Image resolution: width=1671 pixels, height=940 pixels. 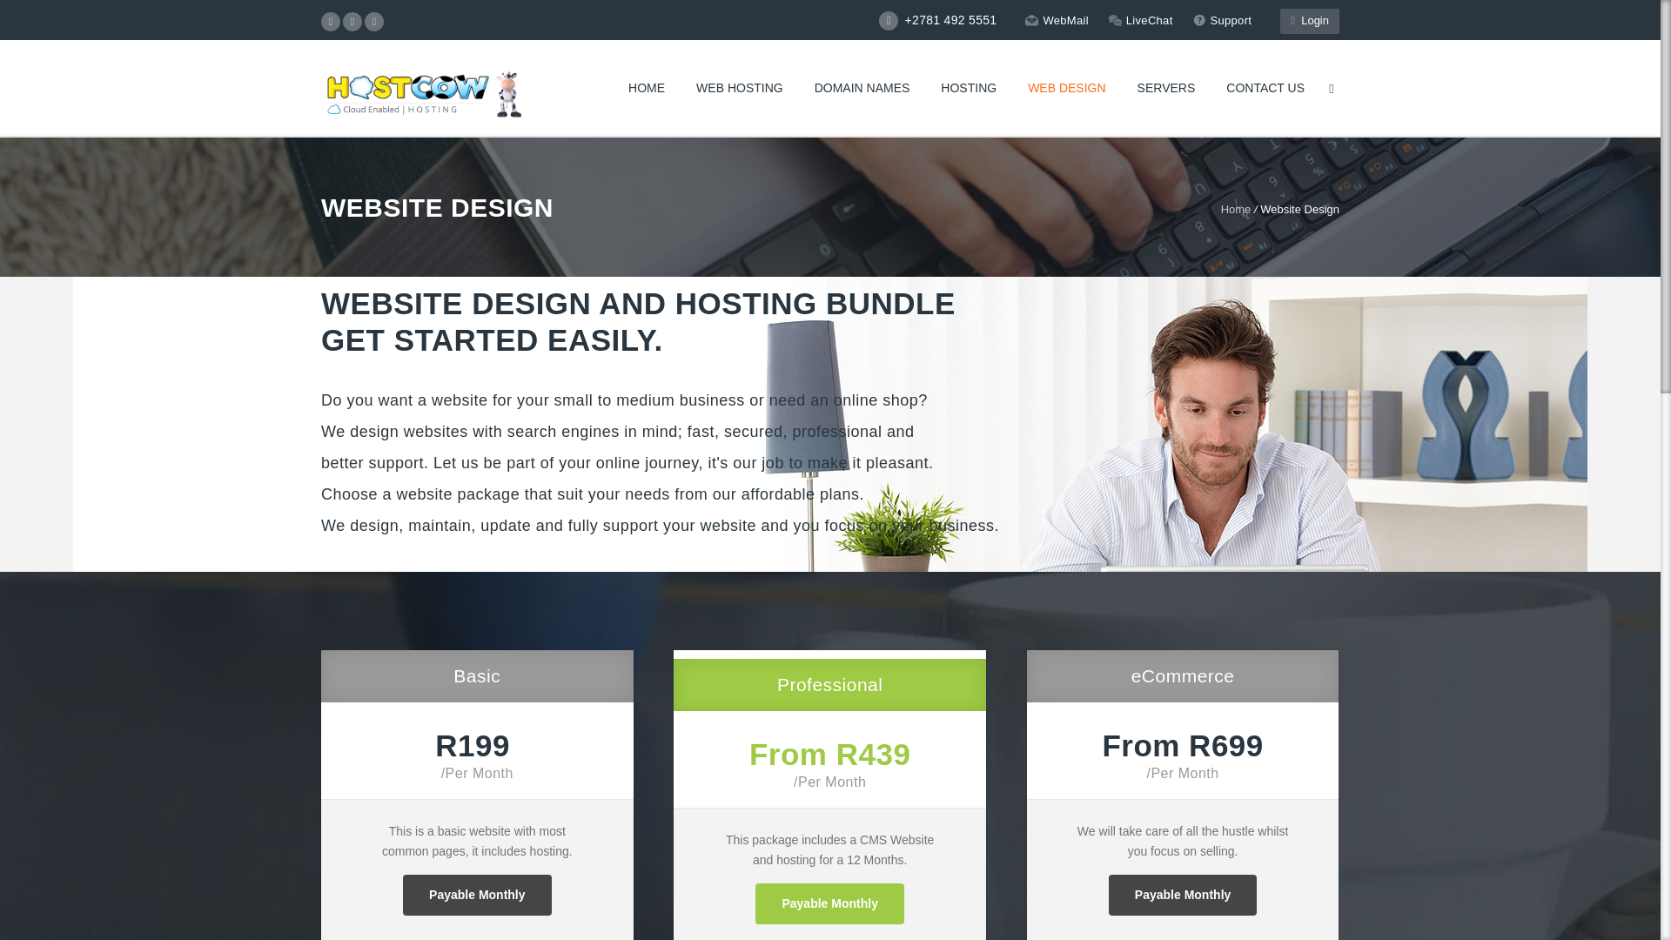 What do you see at coordinates (1140, 19) in the screenshot?
I see `LiveChat` at bounding box center [1140, 19].